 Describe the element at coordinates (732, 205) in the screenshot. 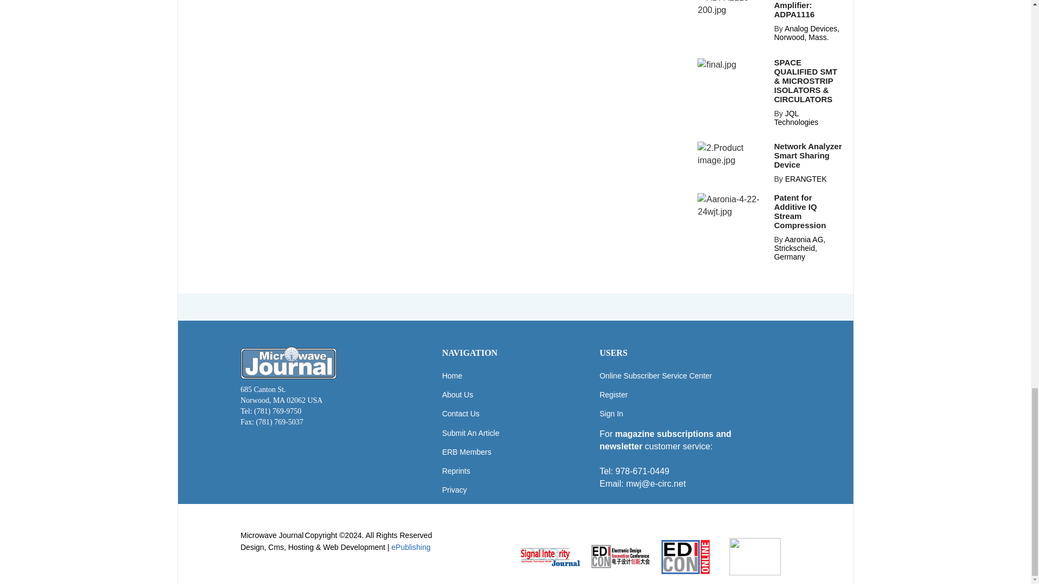

I see `Aaronia-4-22-24wjt.jpg` at that location.